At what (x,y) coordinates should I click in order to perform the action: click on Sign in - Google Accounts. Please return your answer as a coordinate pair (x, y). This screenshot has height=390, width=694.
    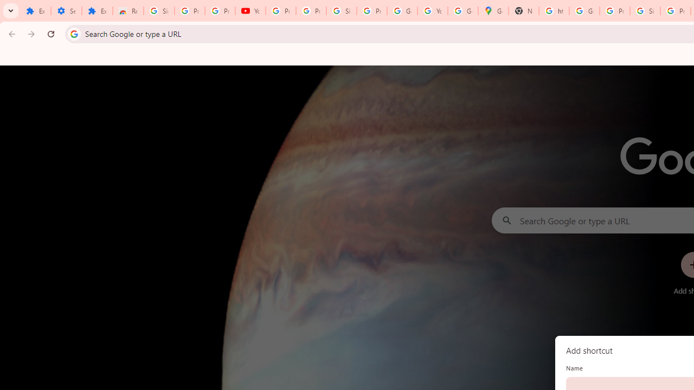
    Looking at the image, I should click on (341, 11).